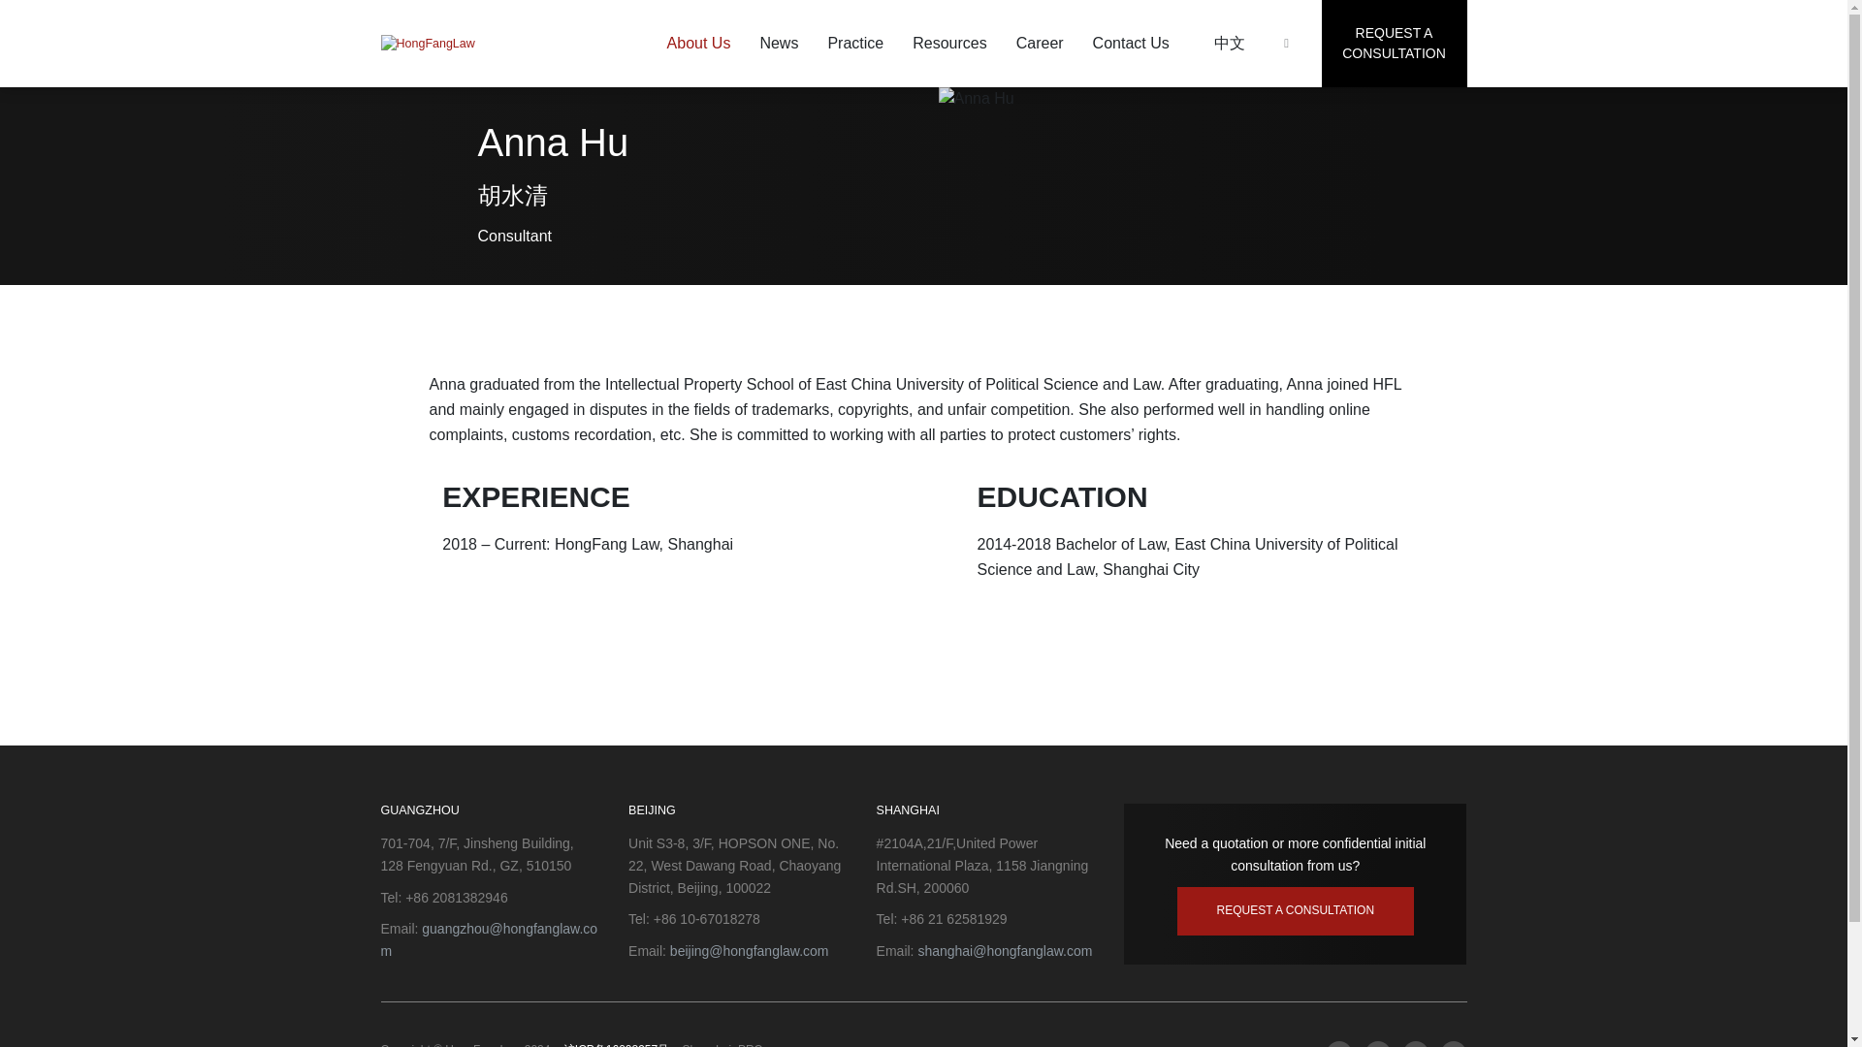 The image size is (1862, 1047). I want to click on Resources, so click(948, 43).